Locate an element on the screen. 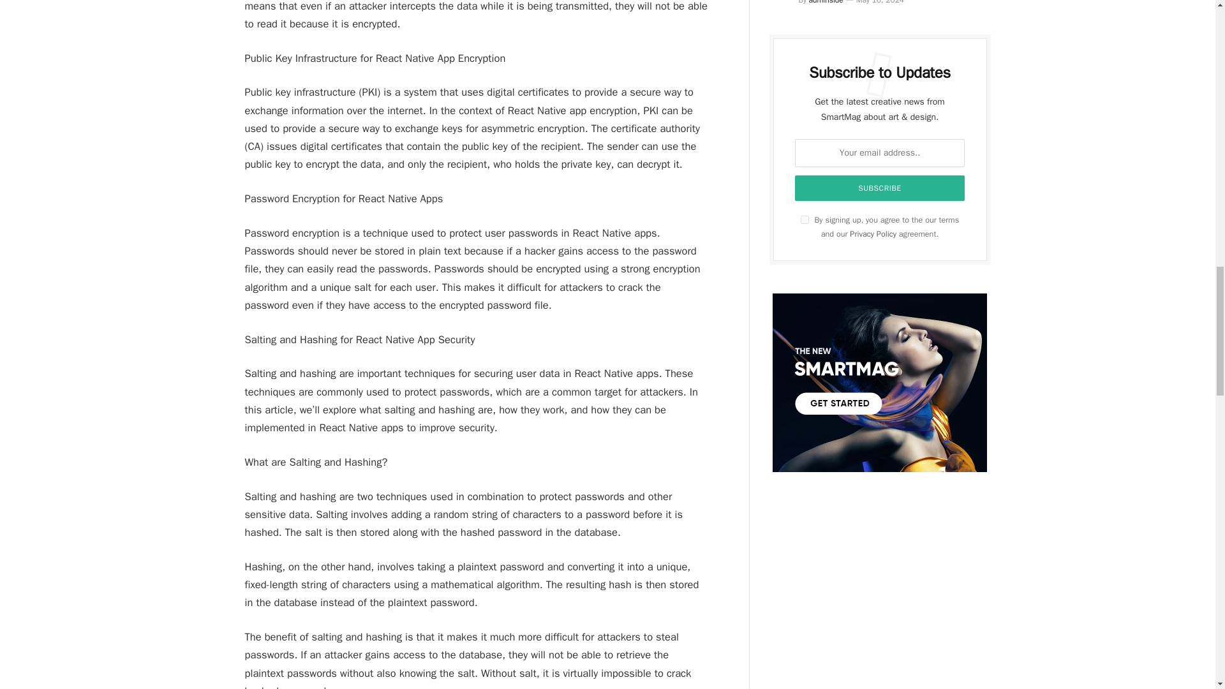  Subscribe is located at coordinates (880, 188).